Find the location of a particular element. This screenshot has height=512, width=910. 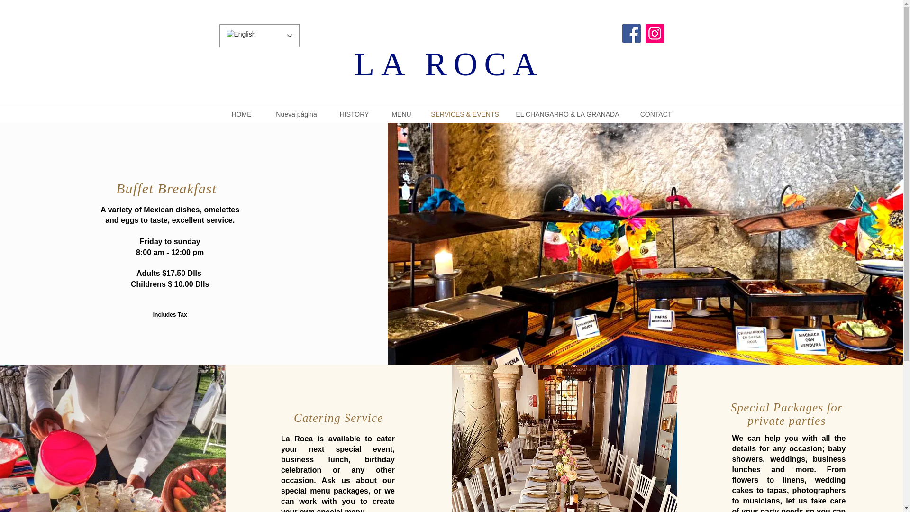

MENU is located at coordinates (401, 114).